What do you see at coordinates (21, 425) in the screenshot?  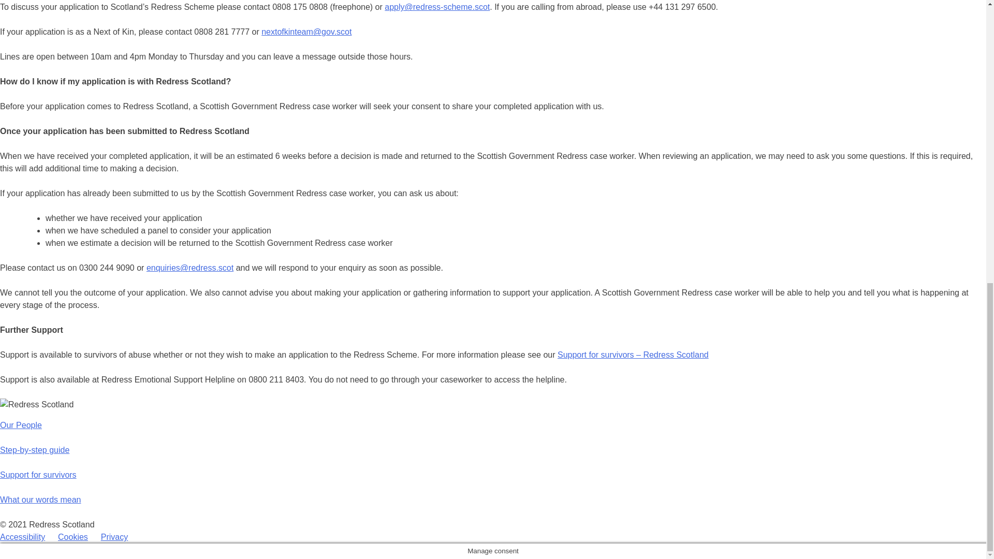 I see `Our People` at bounding box center [21, 425].